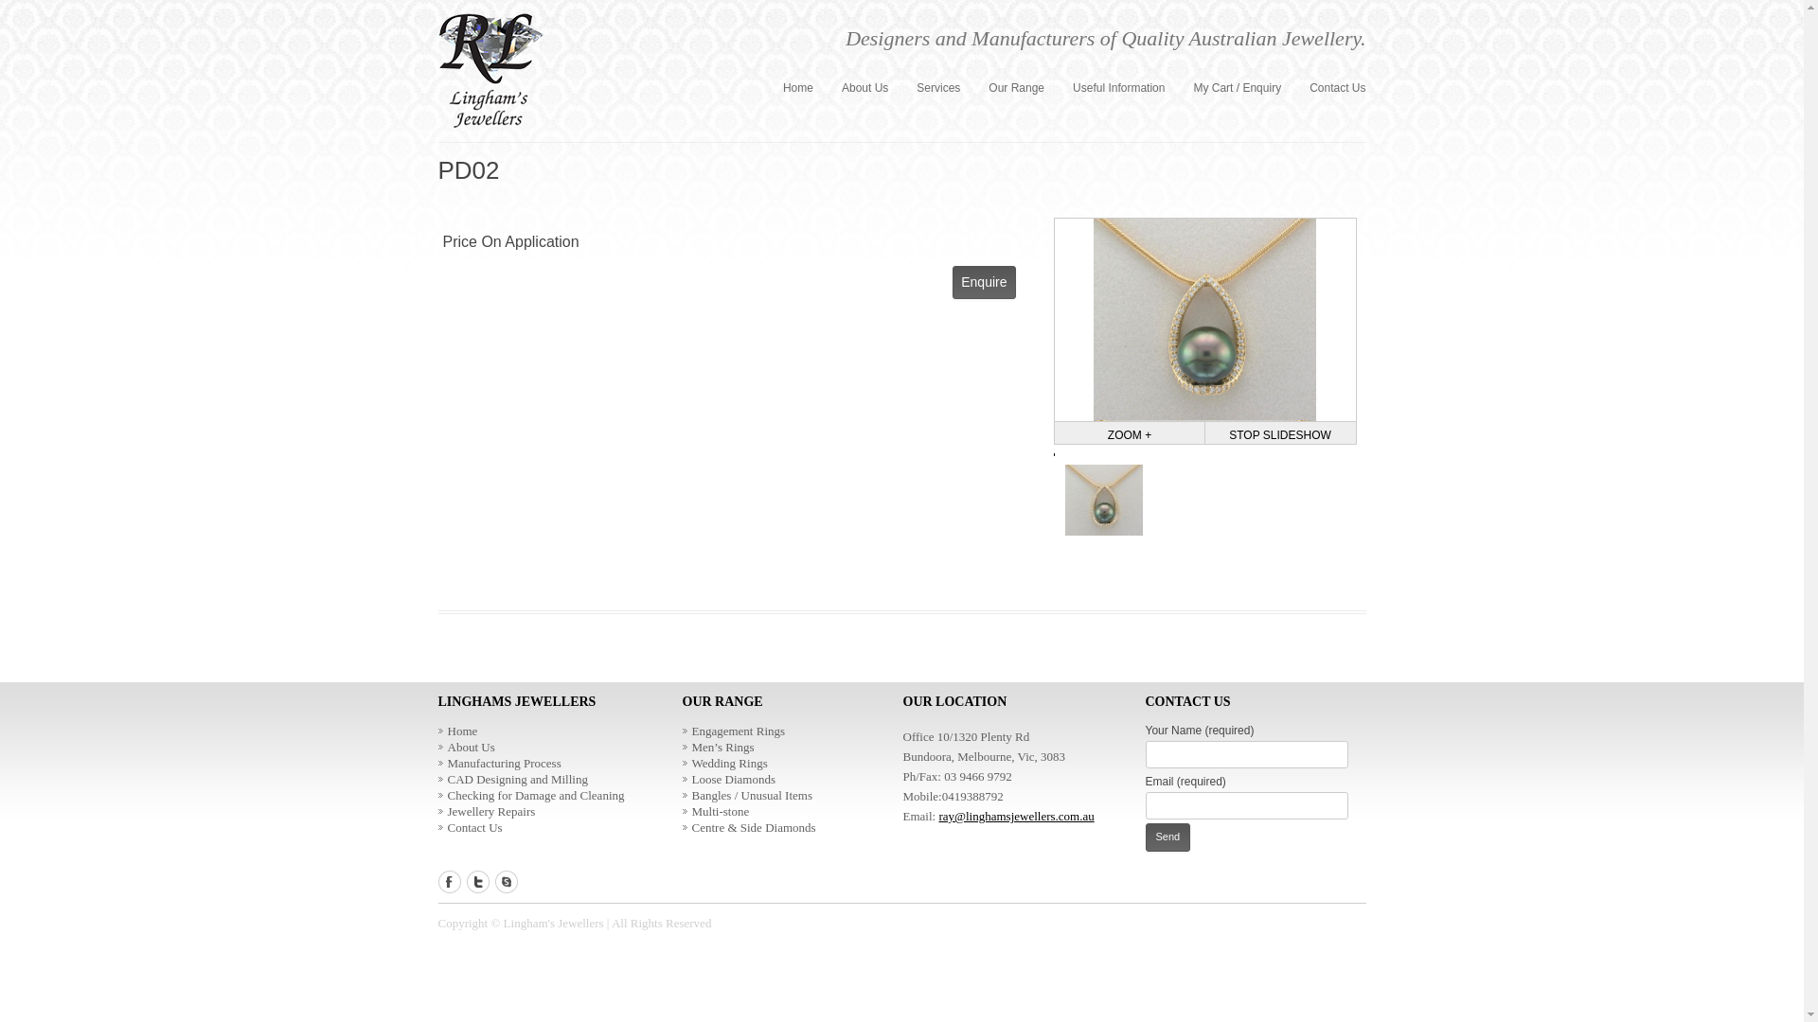  Describe the element at coordinates (1016, 816) in the screenshot. I see `ray@linghamsjewellers.com.au` at that location.